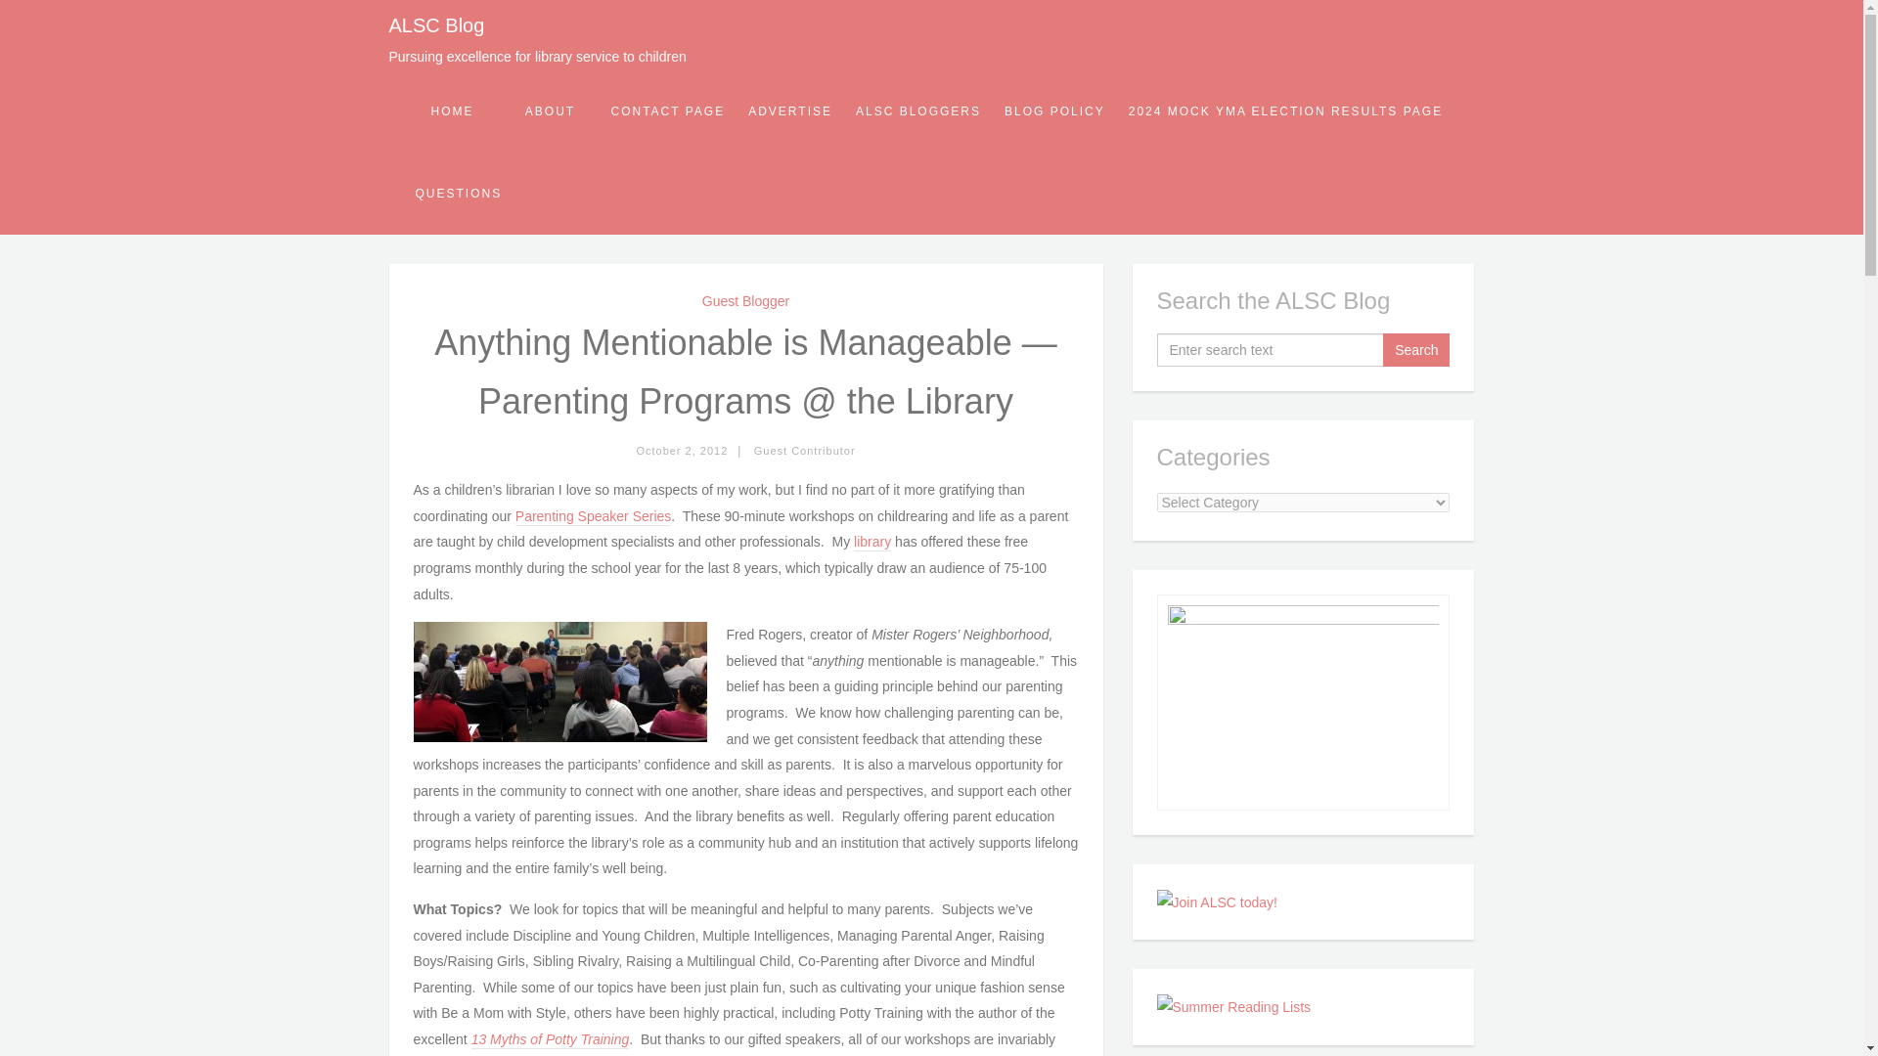 The width and height of the screenshot is (1878, 1056). I want to click on October 2, 2012, so click(682, 450).